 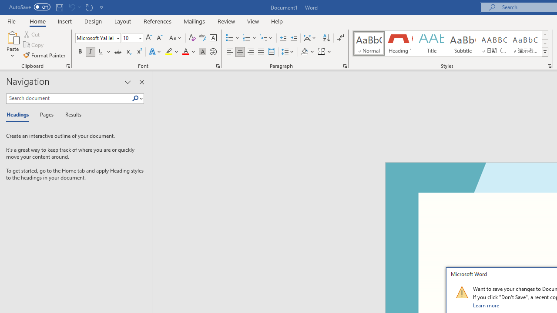 I want to click on Paste, so click(x=12, y=37).